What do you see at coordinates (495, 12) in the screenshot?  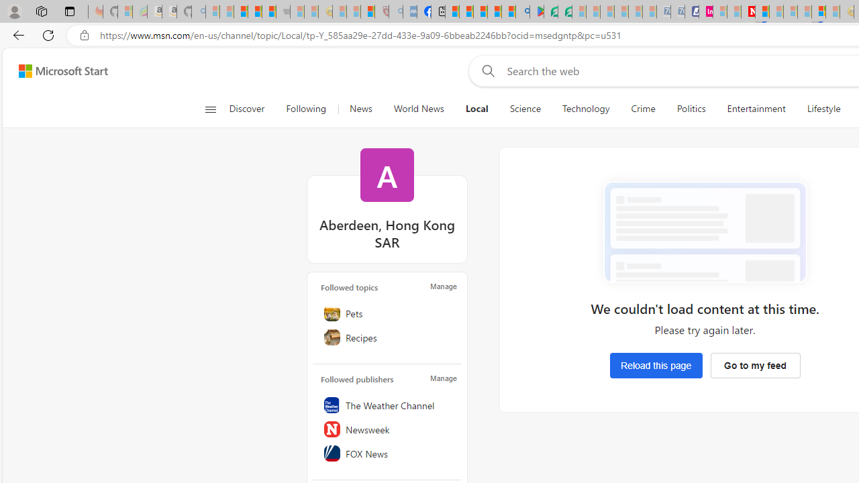 I see `Pets - MSN` at bounding box center [495, 12].